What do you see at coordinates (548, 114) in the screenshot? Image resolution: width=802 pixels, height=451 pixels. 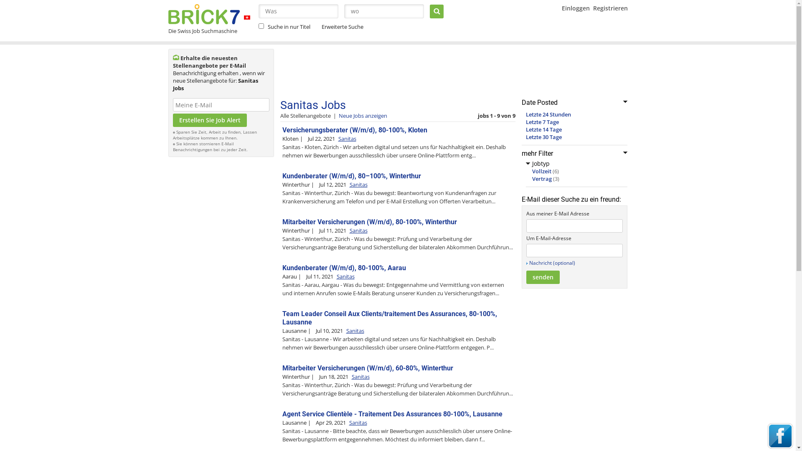 I see `Letzte 24 Stunden` at bounding box center [548, 114].